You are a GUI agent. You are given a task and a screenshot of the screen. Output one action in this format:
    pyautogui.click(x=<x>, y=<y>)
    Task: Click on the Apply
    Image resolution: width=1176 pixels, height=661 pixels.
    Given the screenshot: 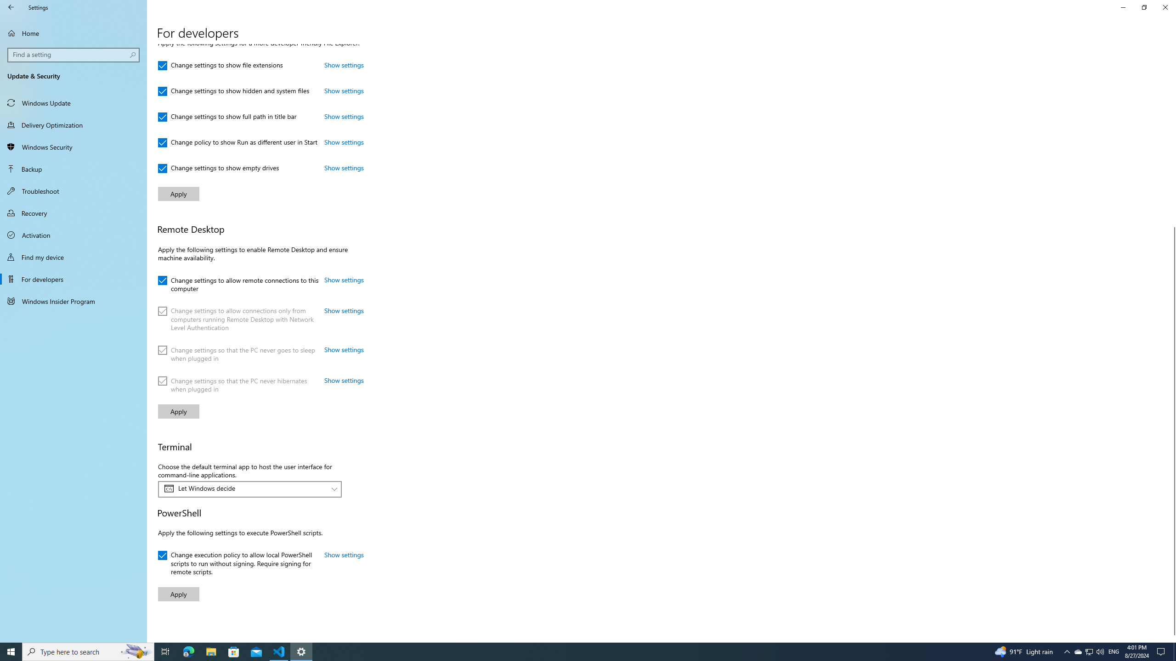 What is the action you would take?
    pyautogui.click(x=179, y=594)
    